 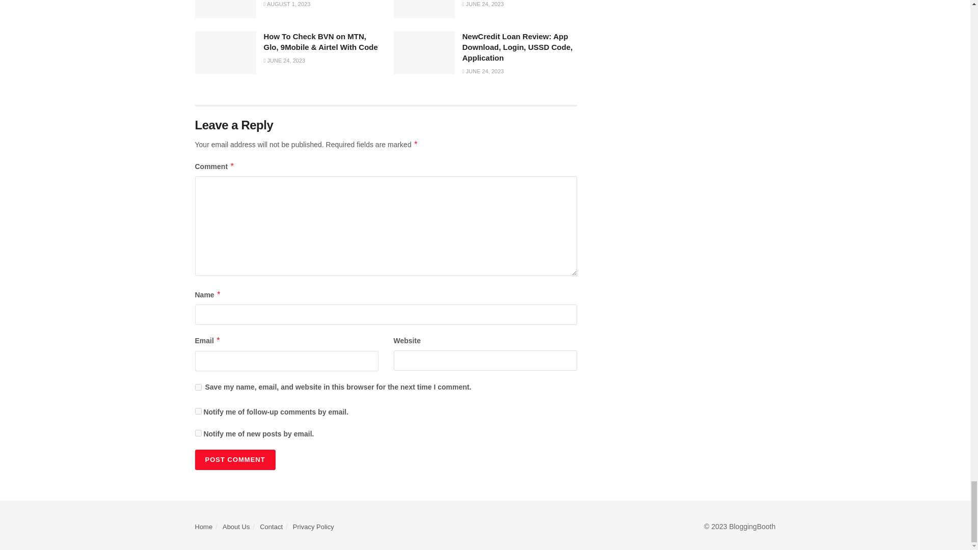 What do you see at coordinates (234, 460) in the screenshot?
I see `Post Comment` at bounding box center [234, 460].